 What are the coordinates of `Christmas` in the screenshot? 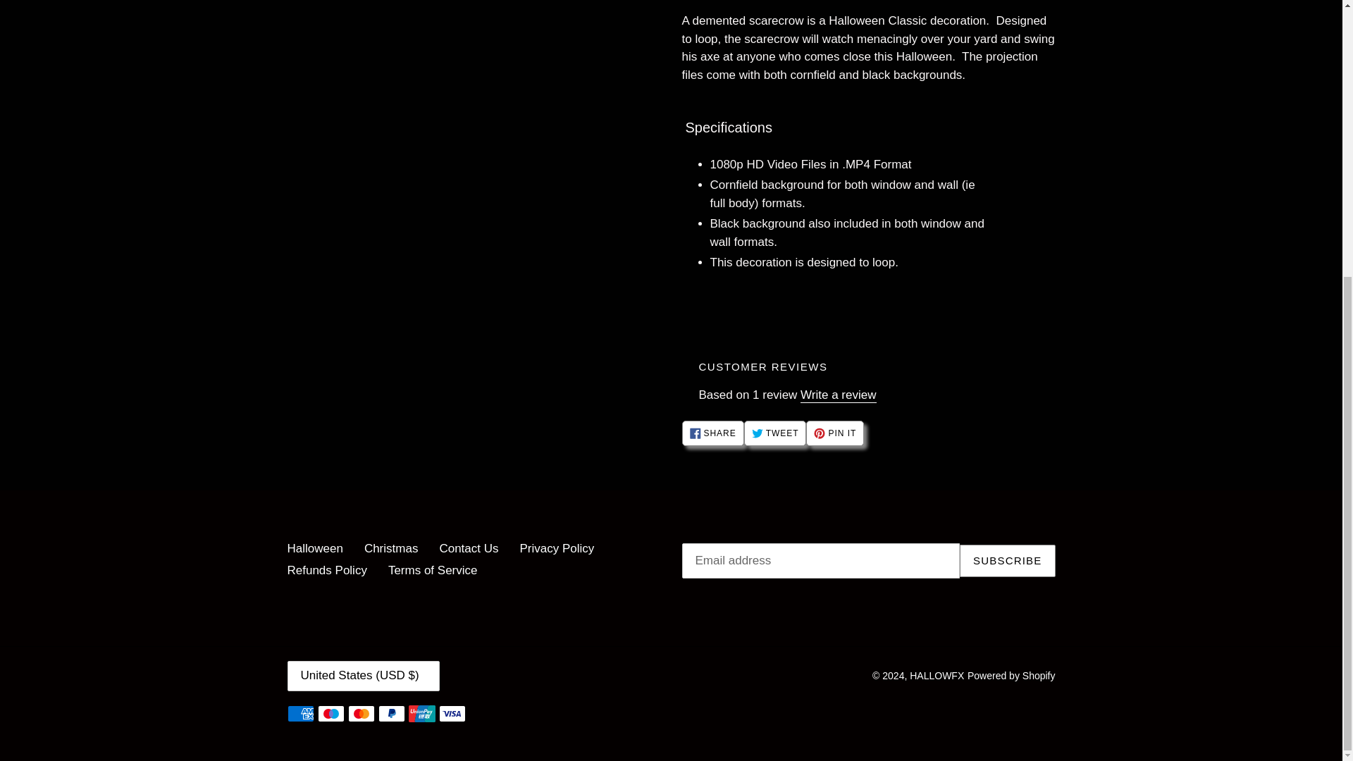 It's located at (390, 548).